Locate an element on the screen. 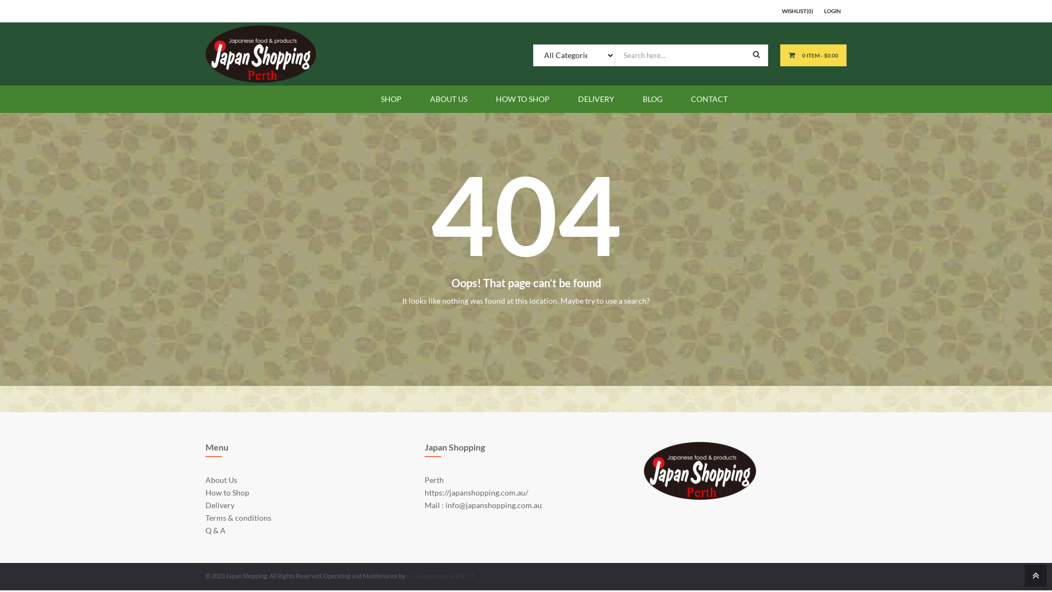 The height and width of the screenshot is (592, 1052). ABOUT US is located at coordinates (449, 99).